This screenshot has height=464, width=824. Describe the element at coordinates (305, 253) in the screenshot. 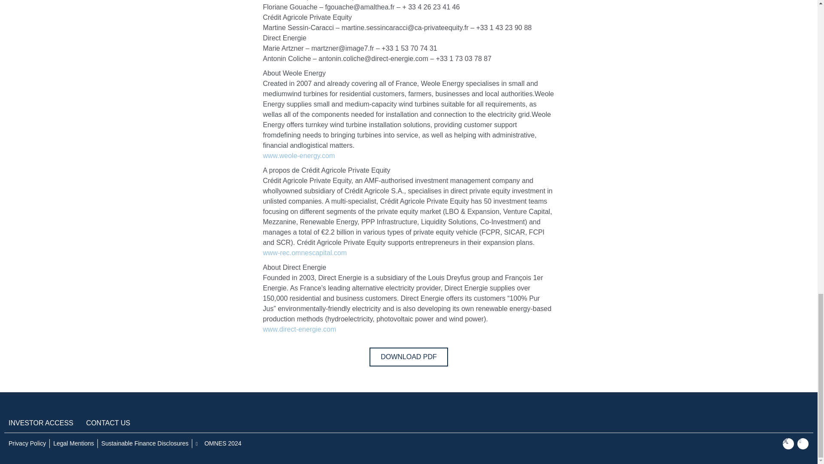

I see `www-rec.omnescapital.com` at that location.